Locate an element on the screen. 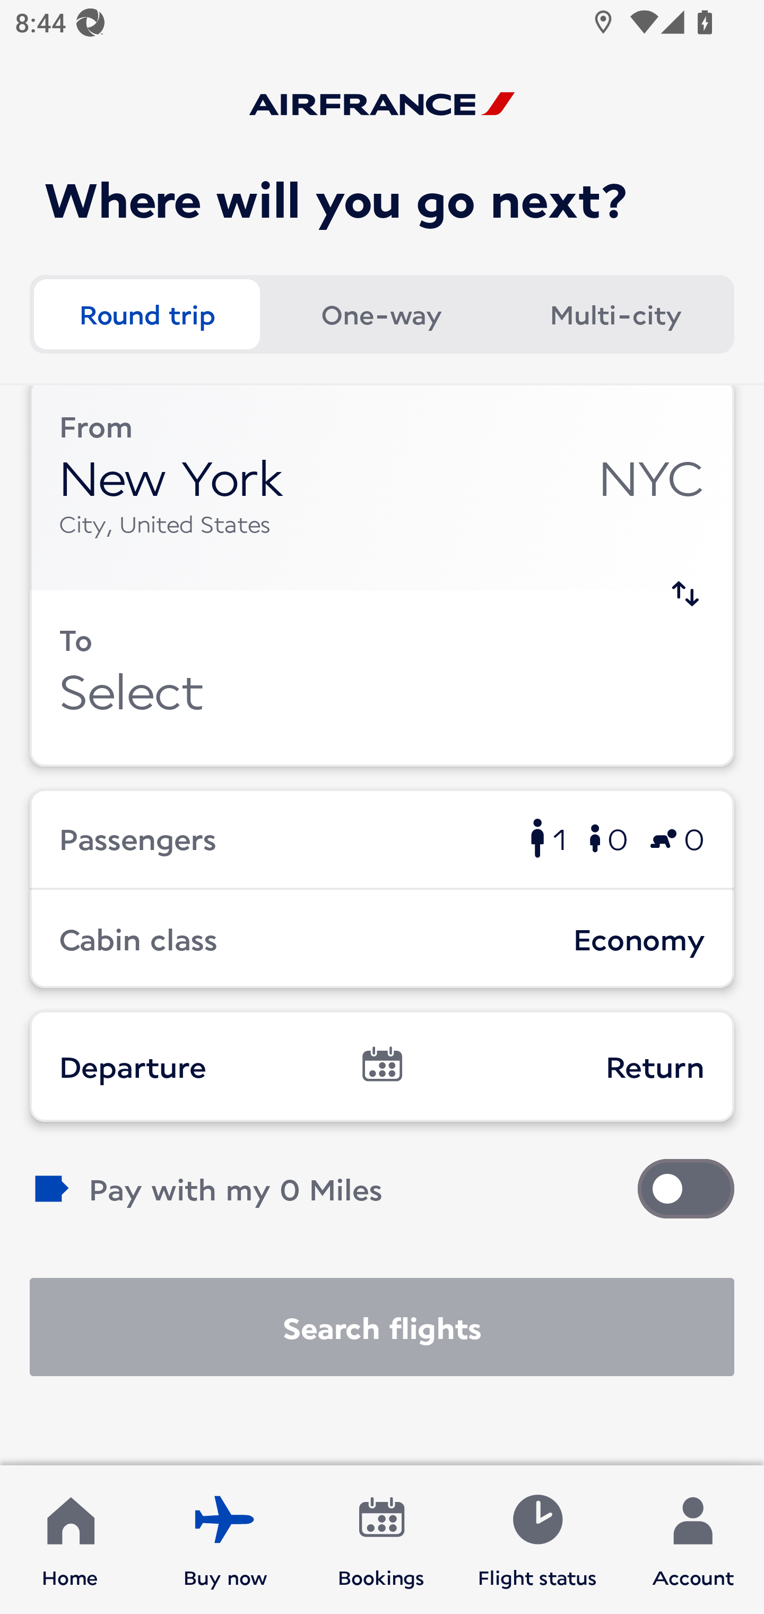 This screenshot has height=1614, width=764. From New York NYC City, United States is located at coordinates (382, 488).